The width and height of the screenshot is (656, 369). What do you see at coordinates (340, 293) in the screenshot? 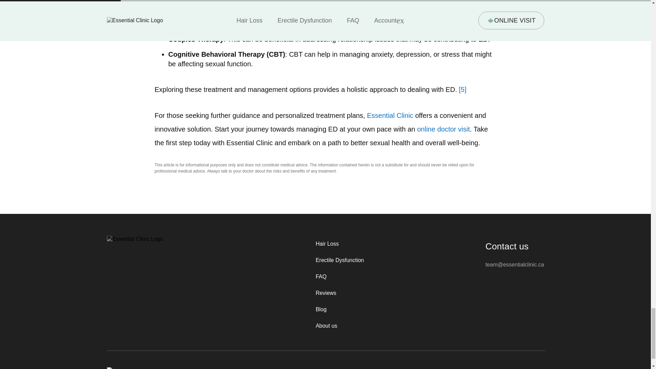
I see `Reviews` at bounding box center [340, 293].